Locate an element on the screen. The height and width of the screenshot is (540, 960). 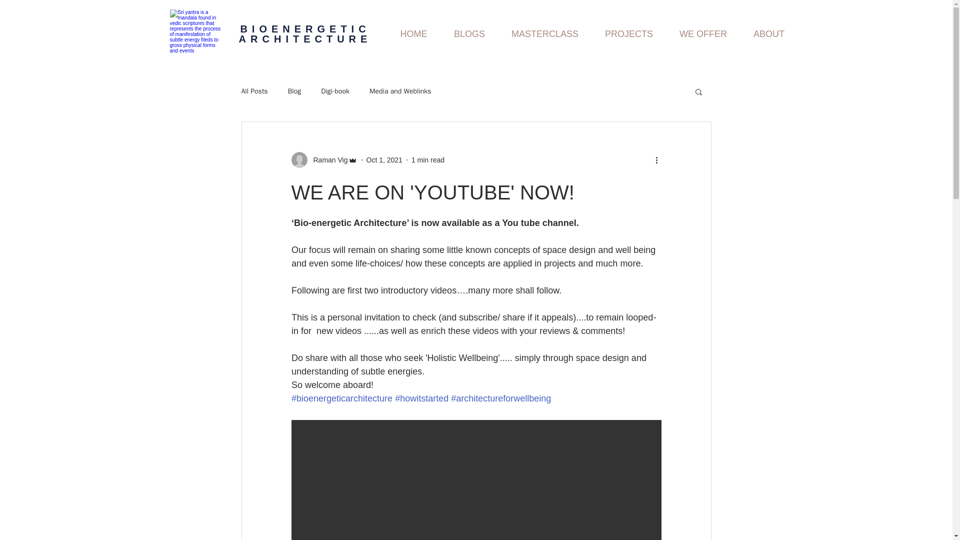
BLOGS is located at coordinates (469, 34).